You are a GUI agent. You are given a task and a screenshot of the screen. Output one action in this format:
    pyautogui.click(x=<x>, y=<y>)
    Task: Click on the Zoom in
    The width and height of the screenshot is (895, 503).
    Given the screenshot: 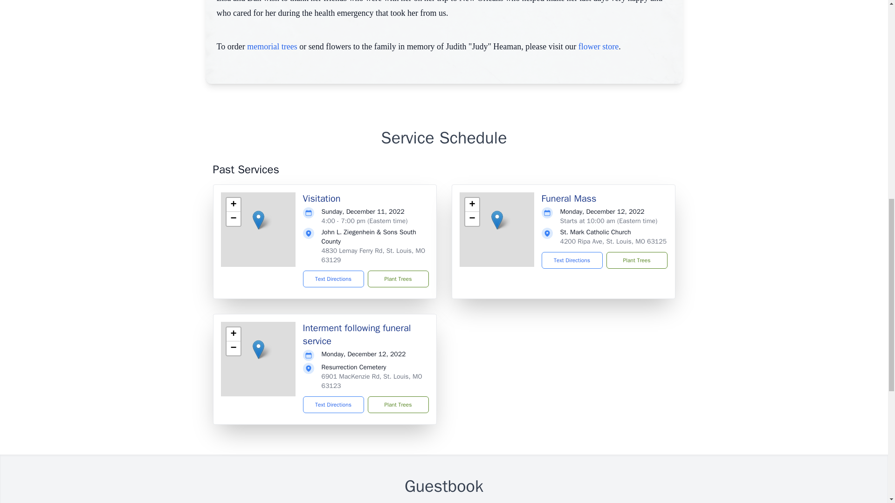 What is the action you would take?
    pyautogui.click(x=233, y=205)
    